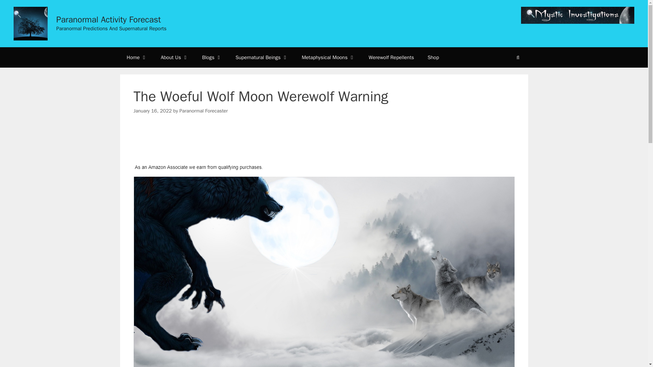 The image size is (653, 367). What do you see at coordinates (136, 57) in the screenshot?
I see `Home` at bounding box center [136, 57].